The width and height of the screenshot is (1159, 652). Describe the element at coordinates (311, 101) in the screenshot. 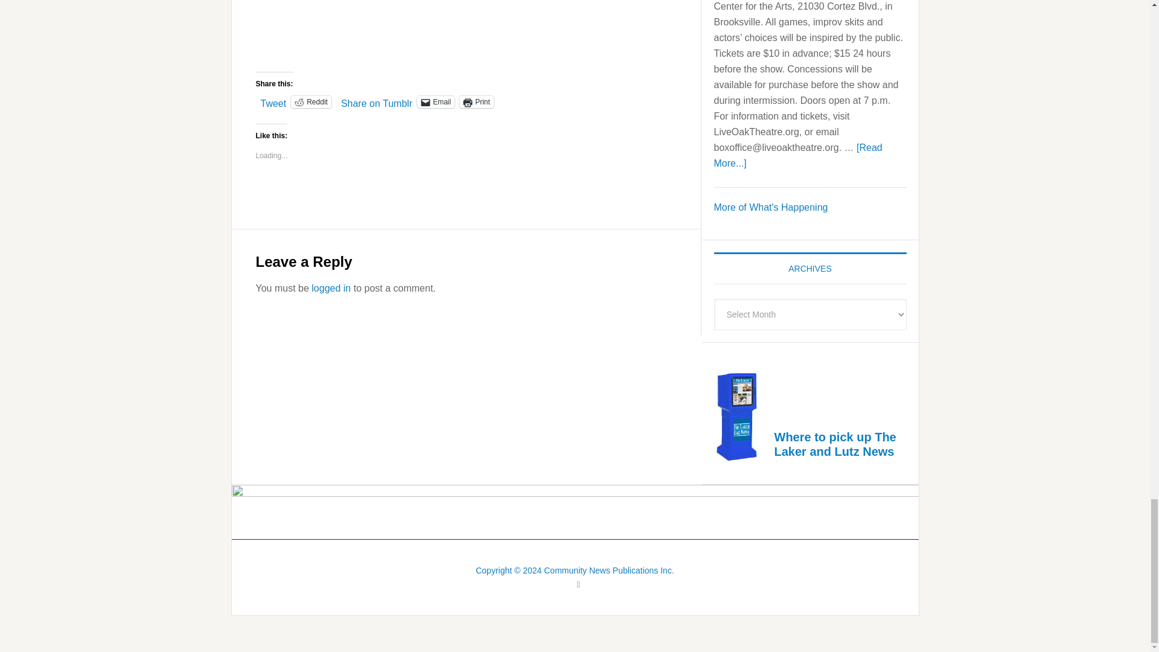

I see `Click to share on Reddit` at that location.